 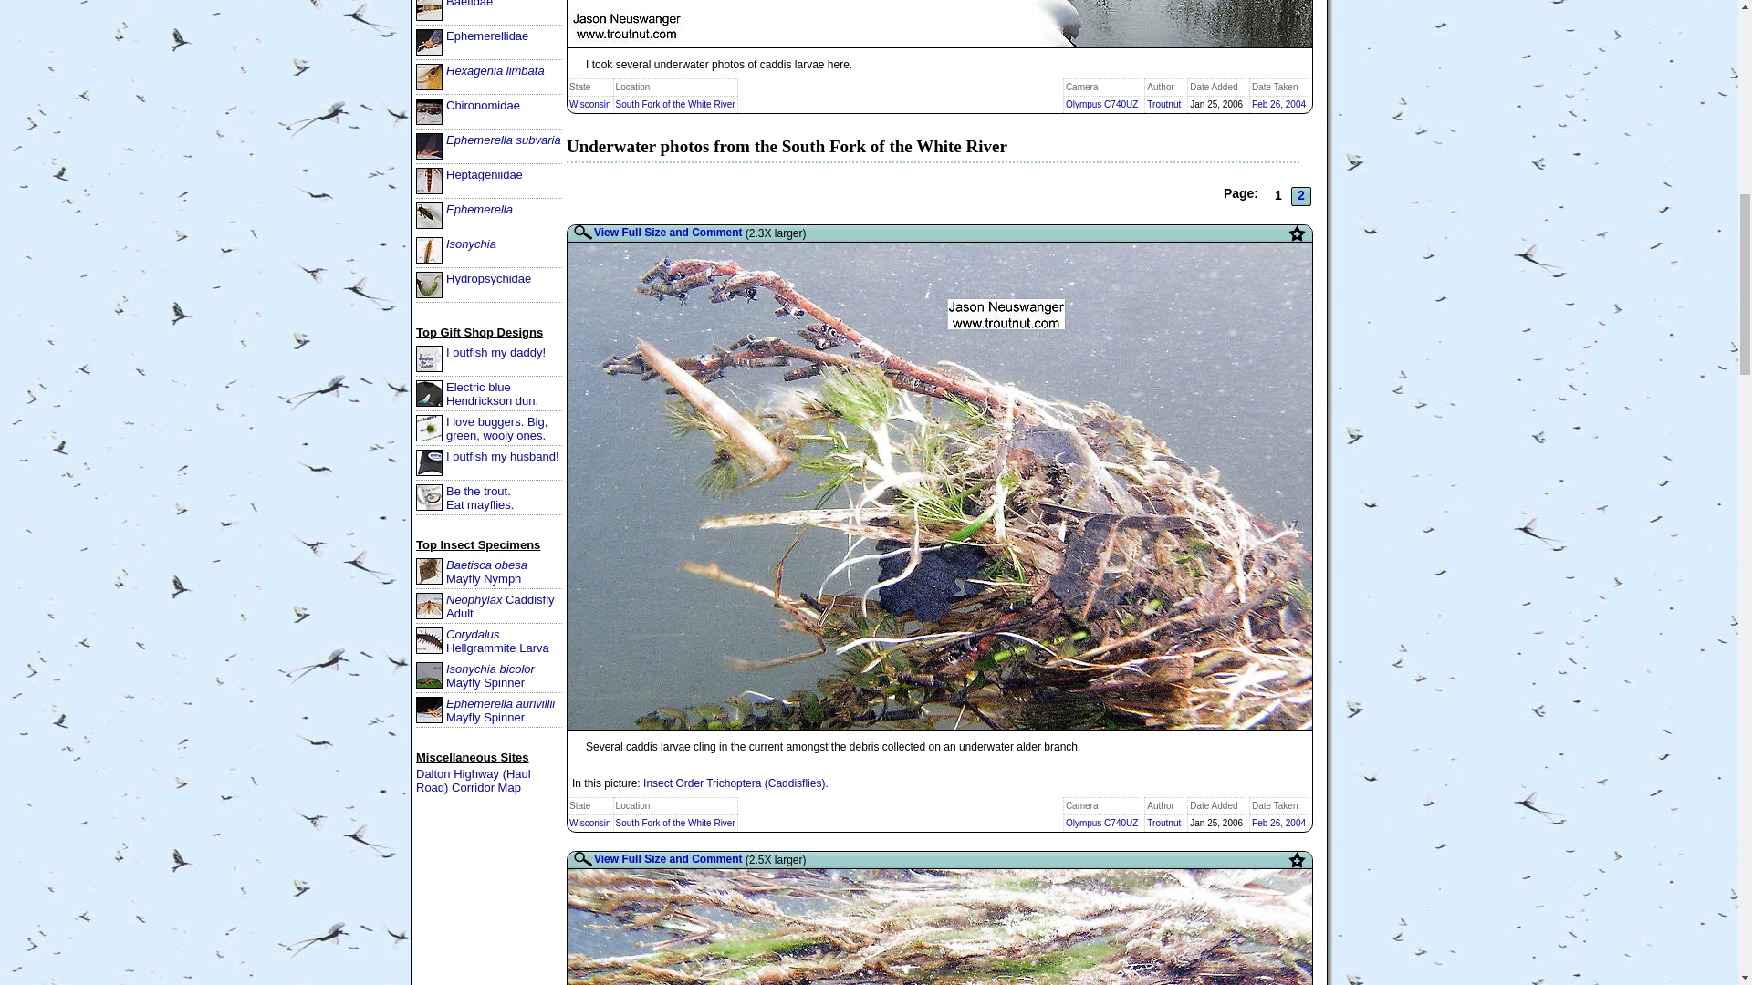 What do you see at coordinates (1100, 104) in the screenshot?
I see `Olympus C740UZ` at bounding box center [1100, 104].